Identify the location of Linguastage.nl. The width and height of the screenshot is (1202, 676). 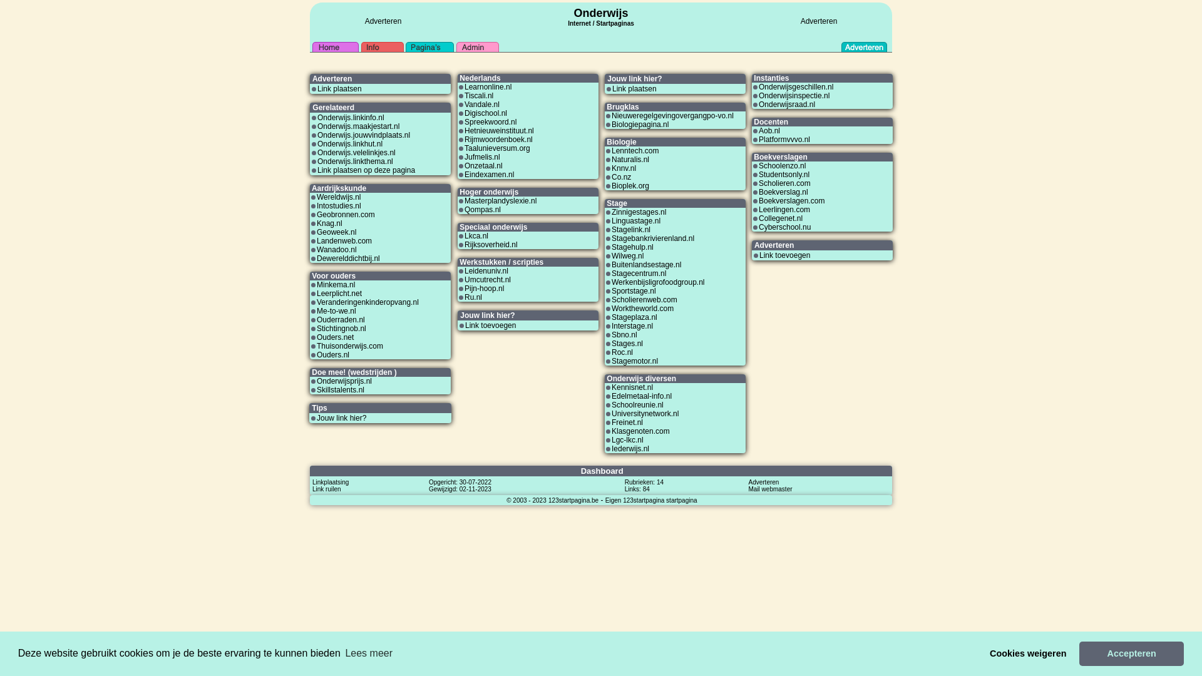
(636, 221).